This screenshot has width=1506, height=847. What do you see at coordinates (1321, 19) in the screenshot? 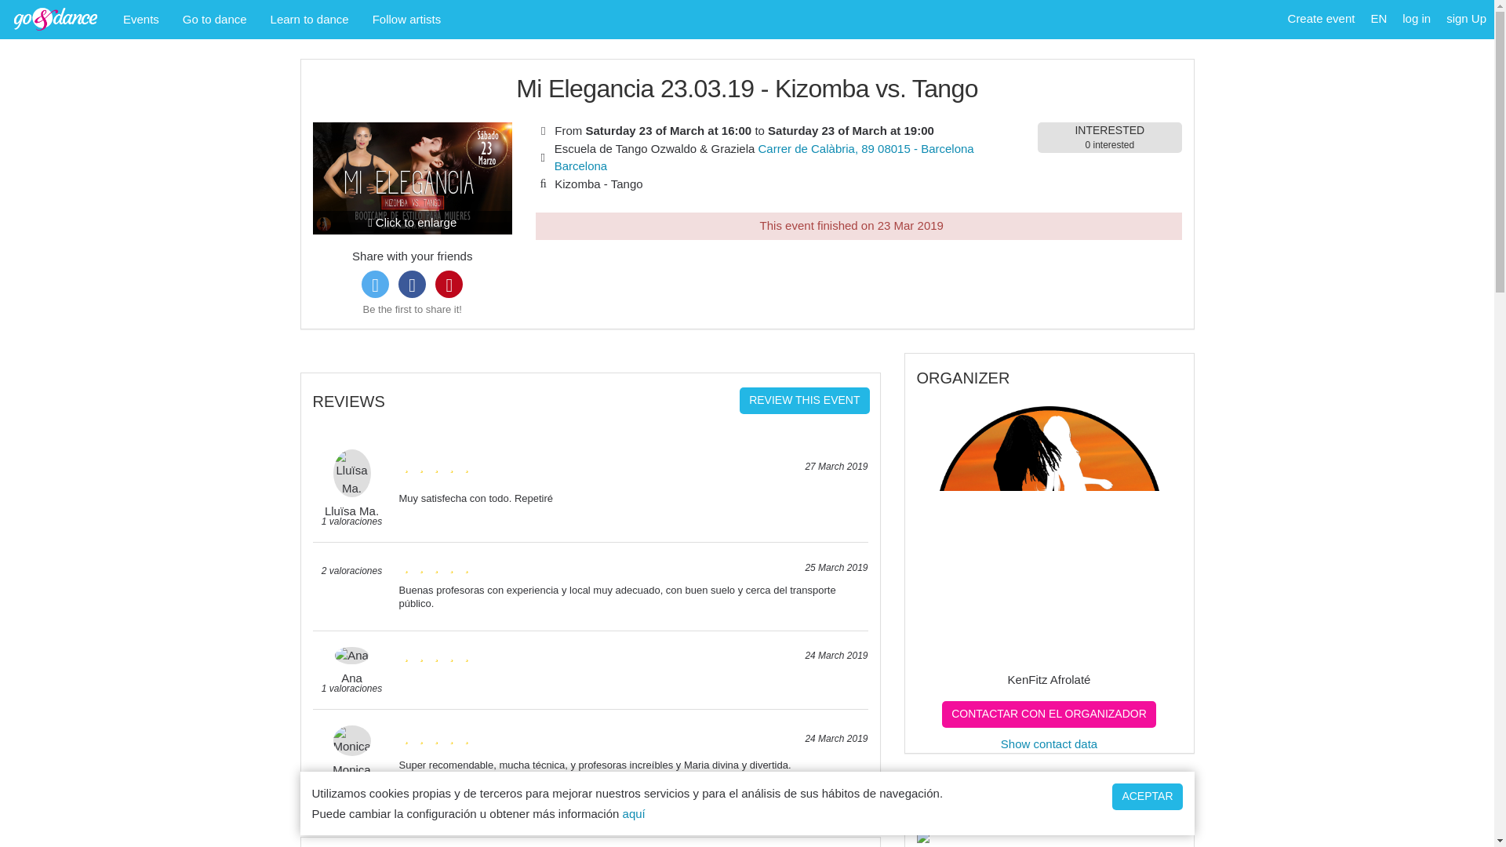
I see `Create event` at bounding box center [1321, 19].